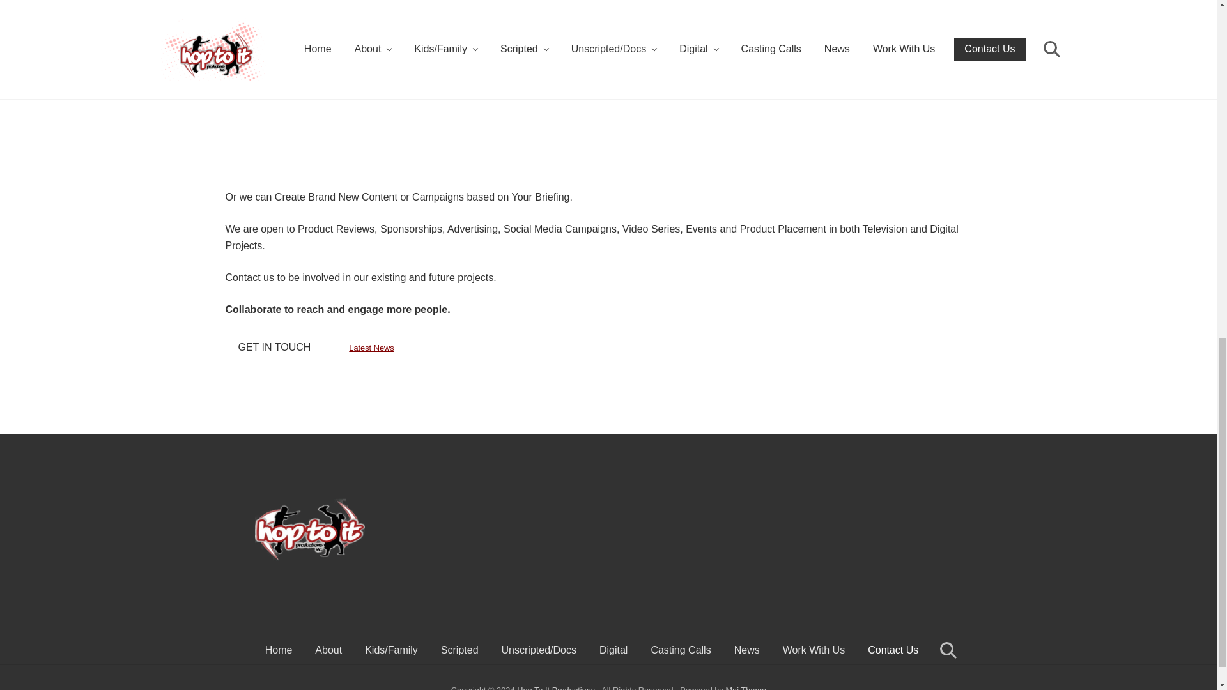 This screenshot has height=690, width=1227. I want to click on Latest News, so click(371, 348).